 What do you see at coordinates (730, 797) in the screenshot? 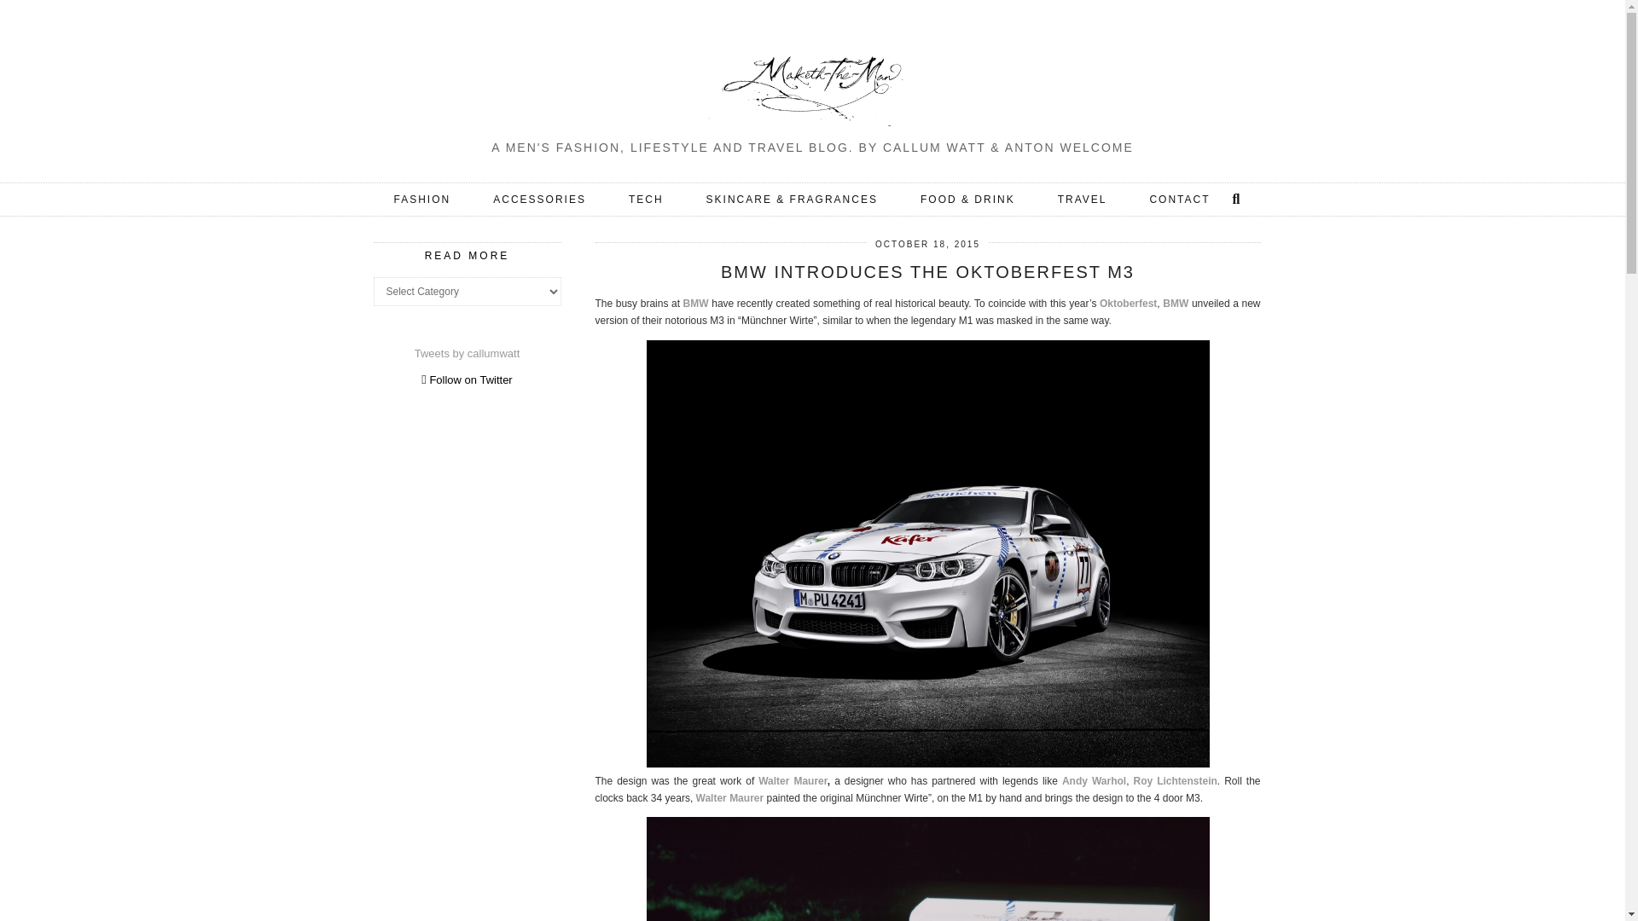
I see `Walter Maurer` at bounding box center [730, 797].